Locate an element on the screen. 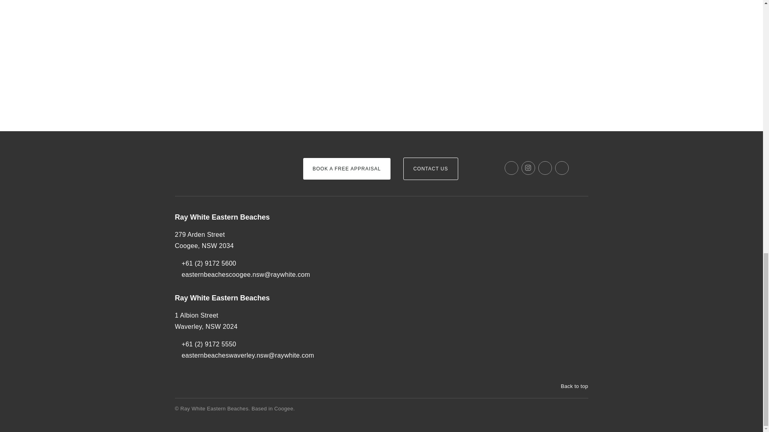 Image resolution: width=769 pixels, height=432 pixels. LinkedIn is located at coordinates (545, 168).